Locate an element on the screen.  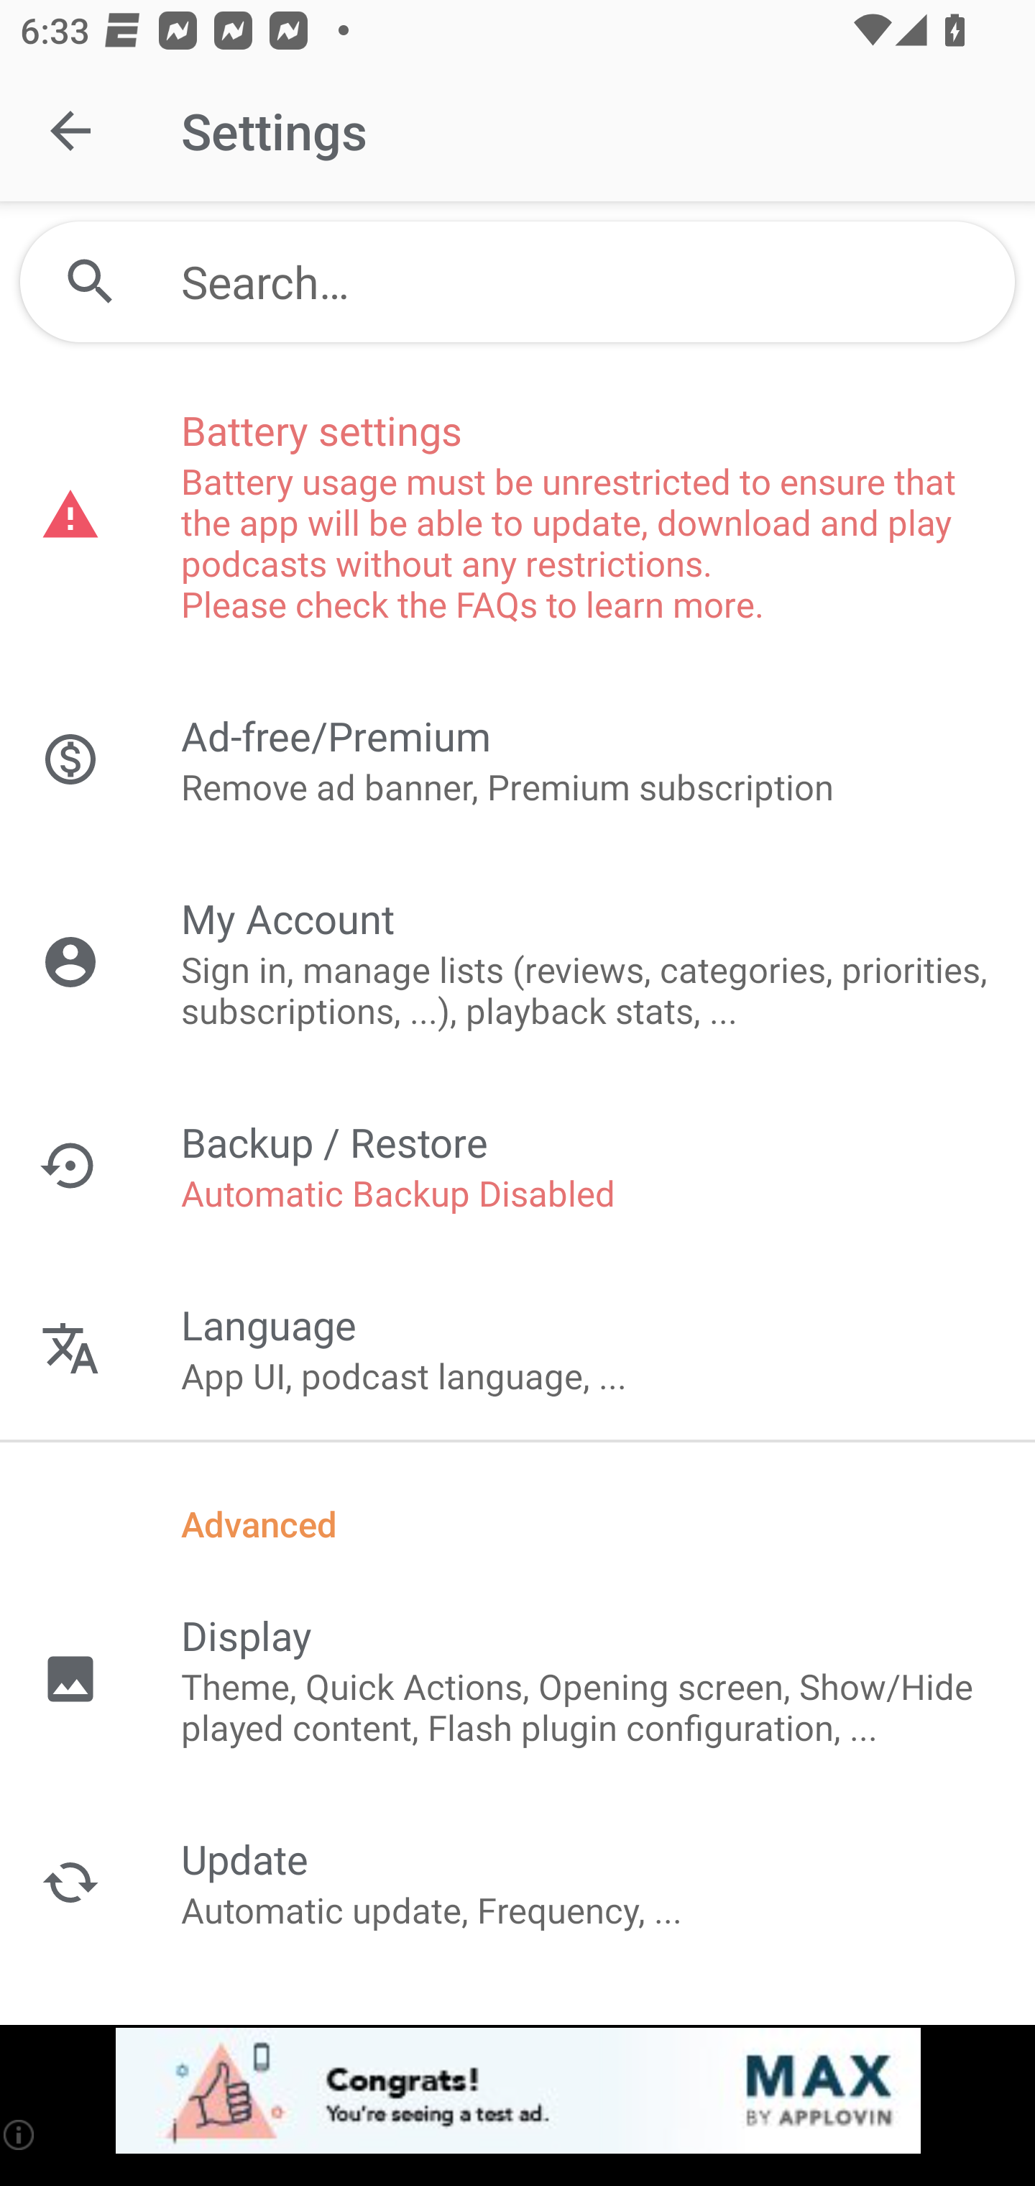
Backup / Restore Automatic Backup Disabled is located at coordinates (517, 1165).